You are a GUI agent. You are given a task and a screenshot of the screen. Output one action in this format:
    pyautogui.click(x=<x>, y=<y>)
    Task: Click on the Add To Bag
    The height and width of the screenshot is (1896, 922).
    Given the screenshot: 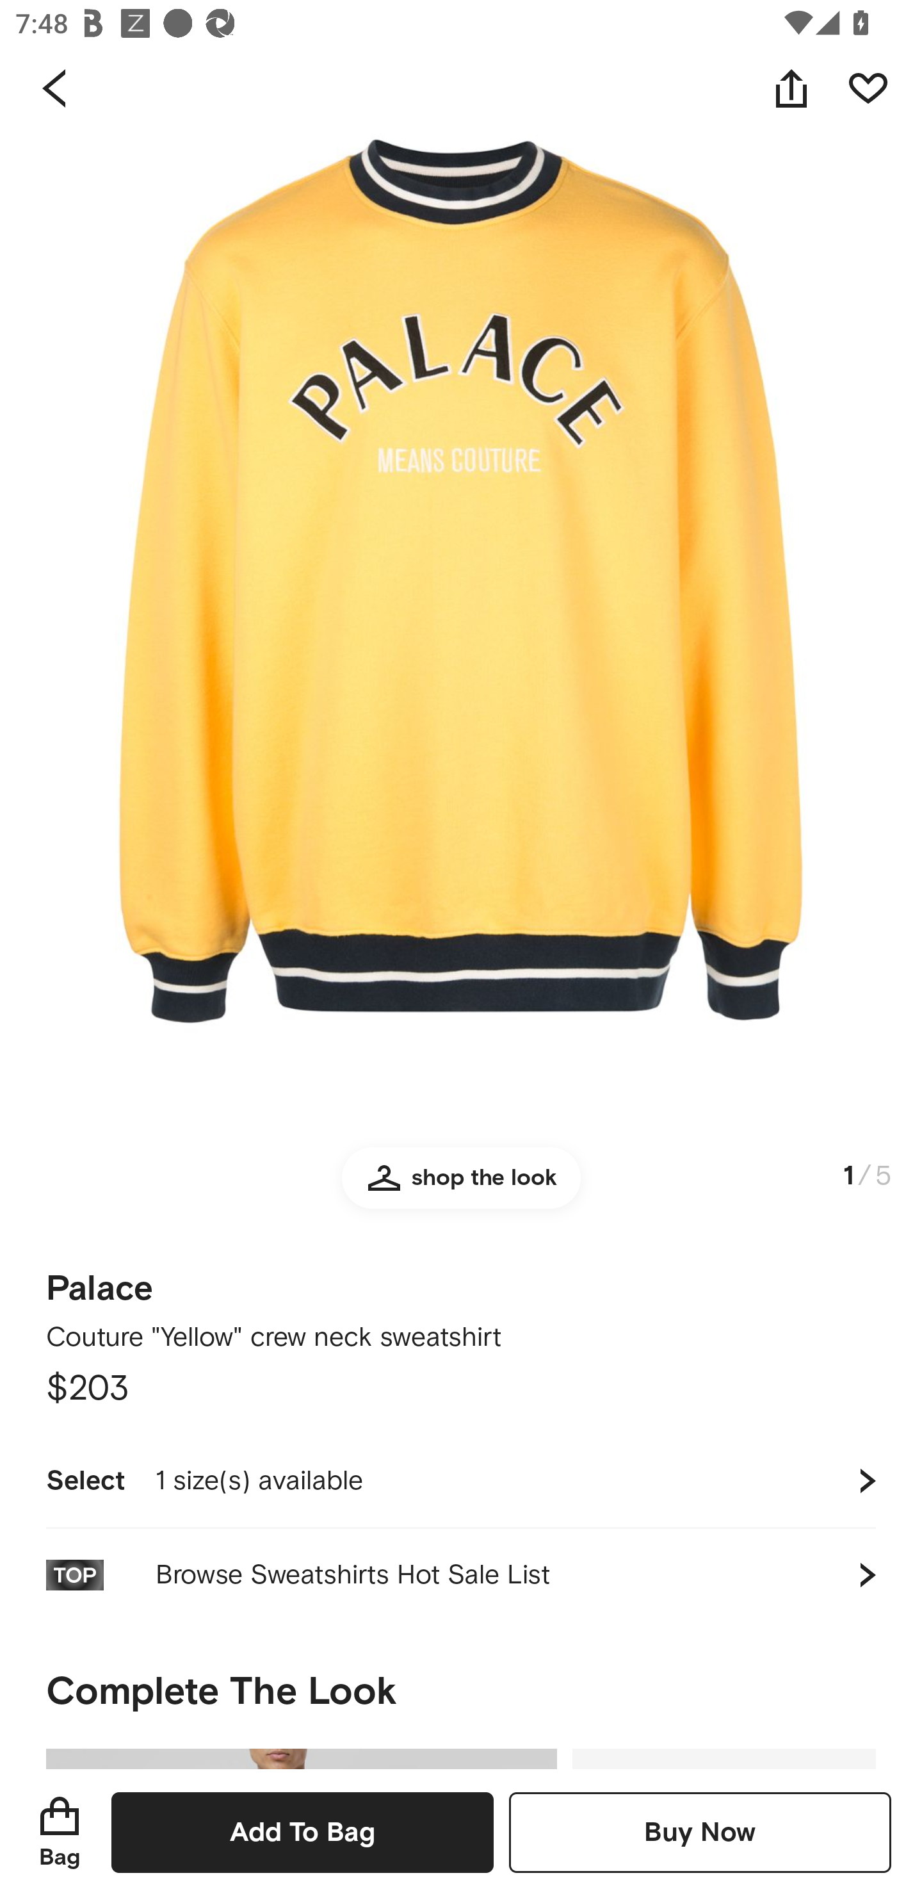 What is the action you would take?
    pyautogui.click(x=302, y=1832)
    